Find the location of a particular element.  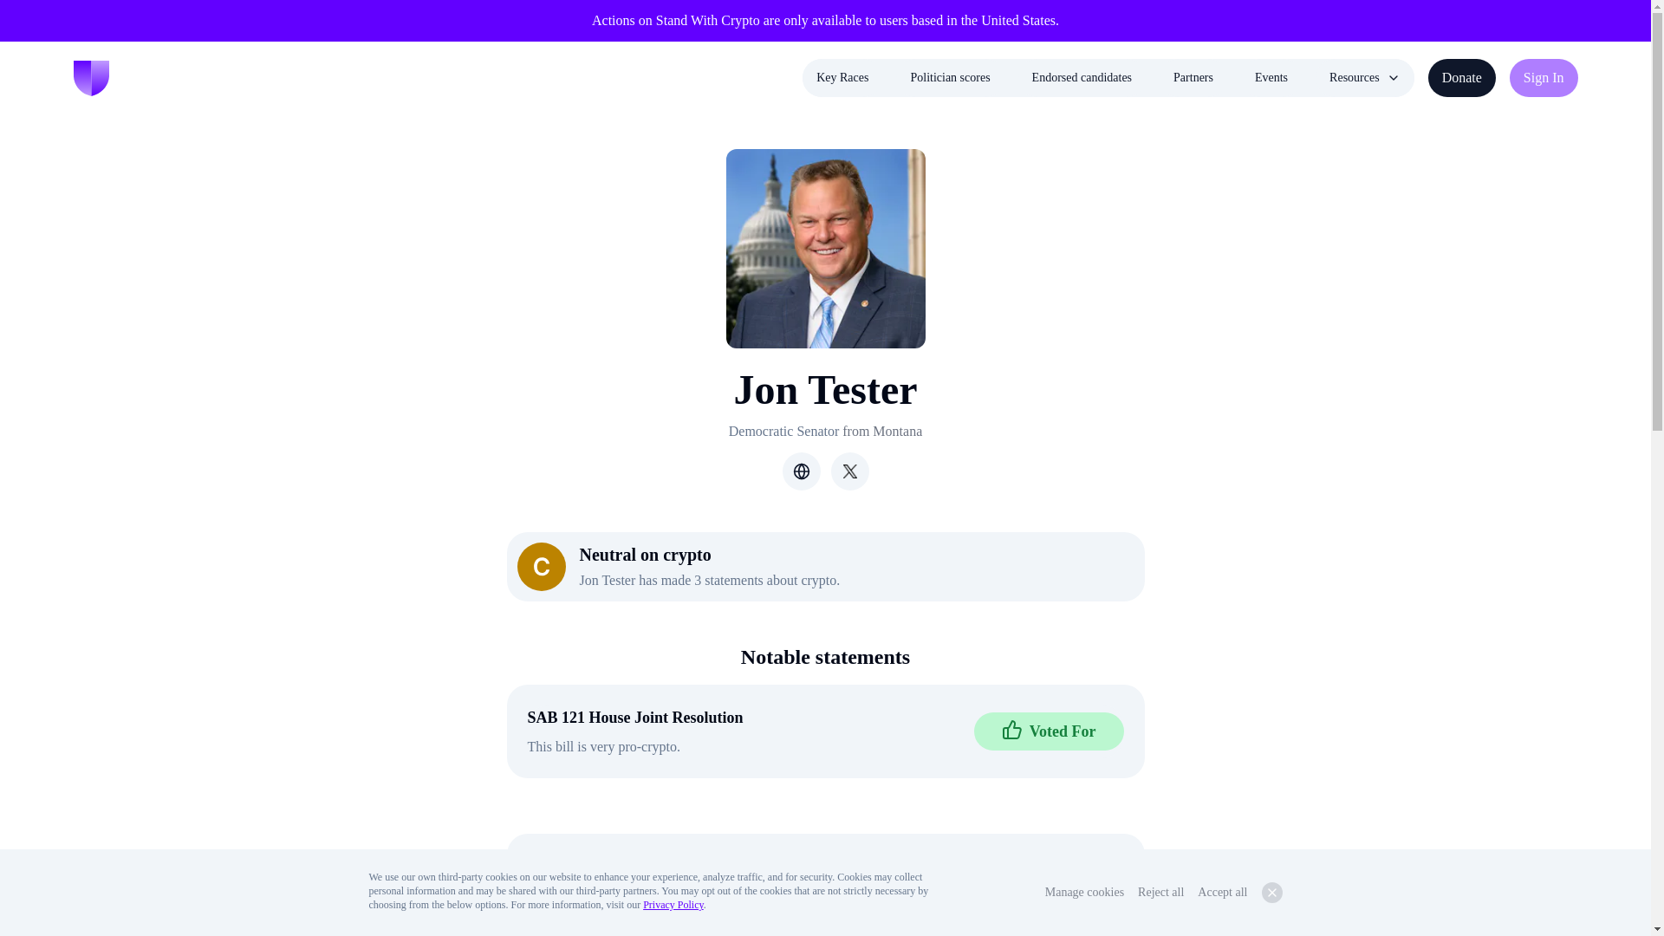

Partners is located at coordinates (1193, 78).